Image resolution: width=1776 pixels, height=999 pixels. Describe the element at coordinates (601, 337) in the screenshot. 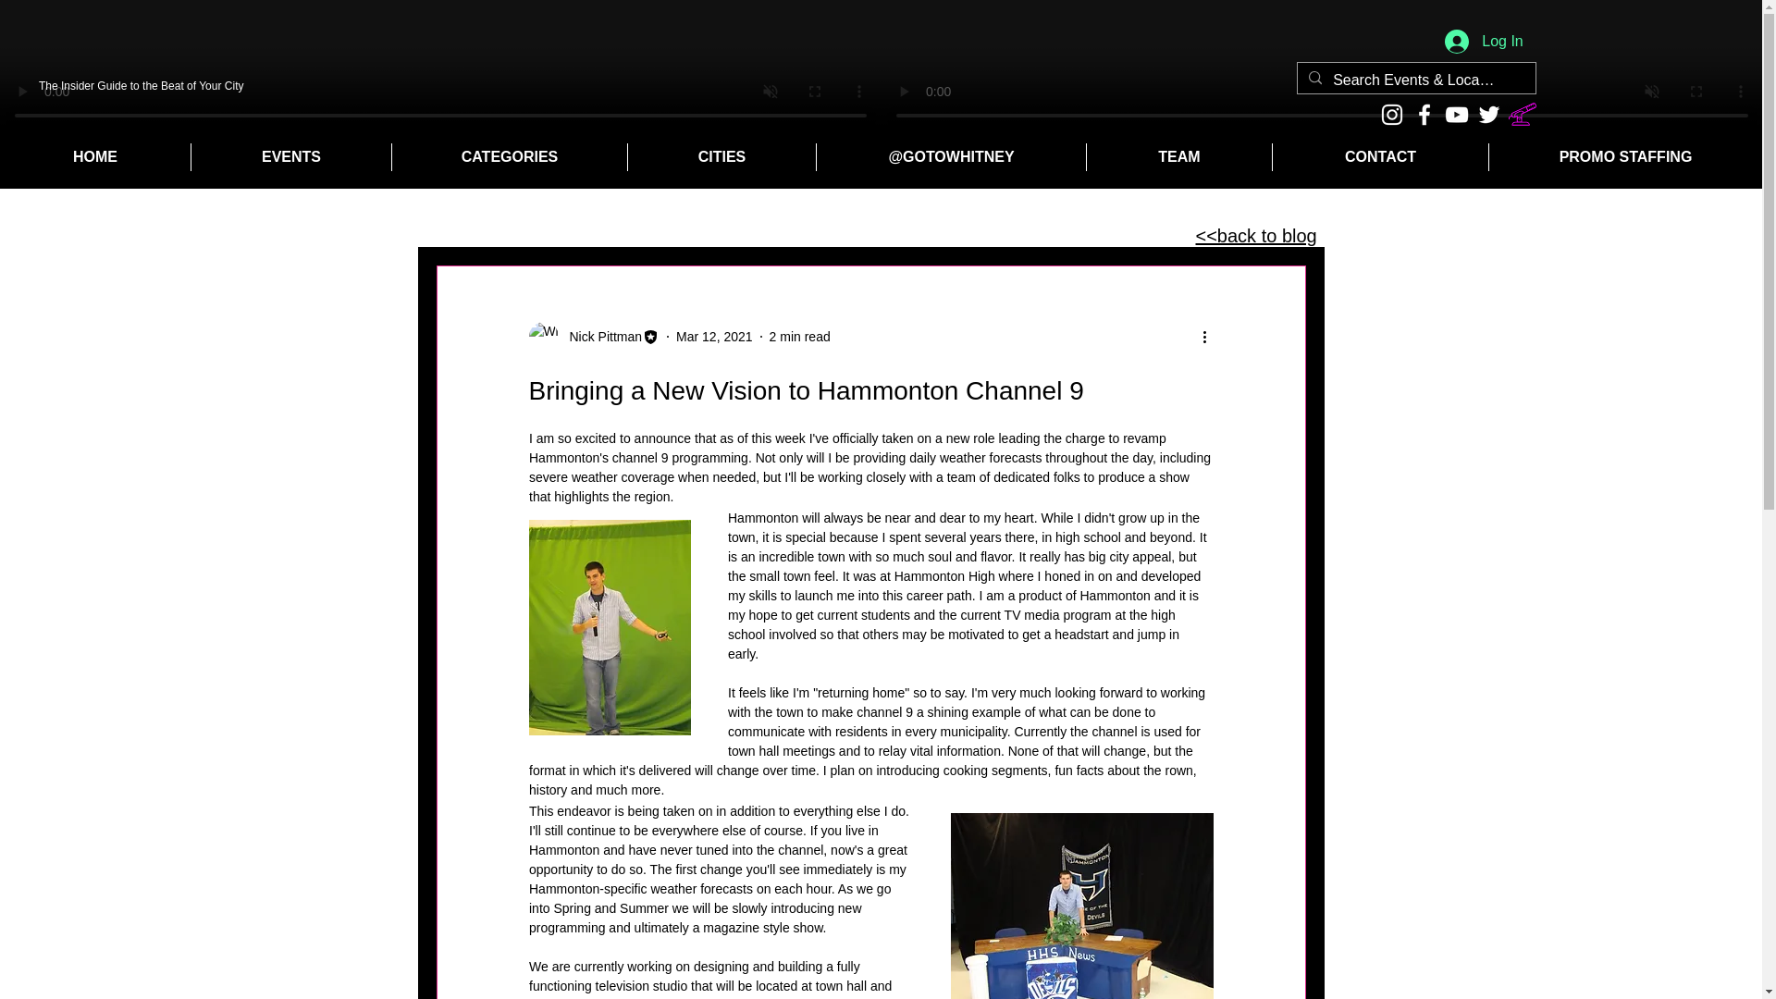

I see `Nick Pittman` at that location.